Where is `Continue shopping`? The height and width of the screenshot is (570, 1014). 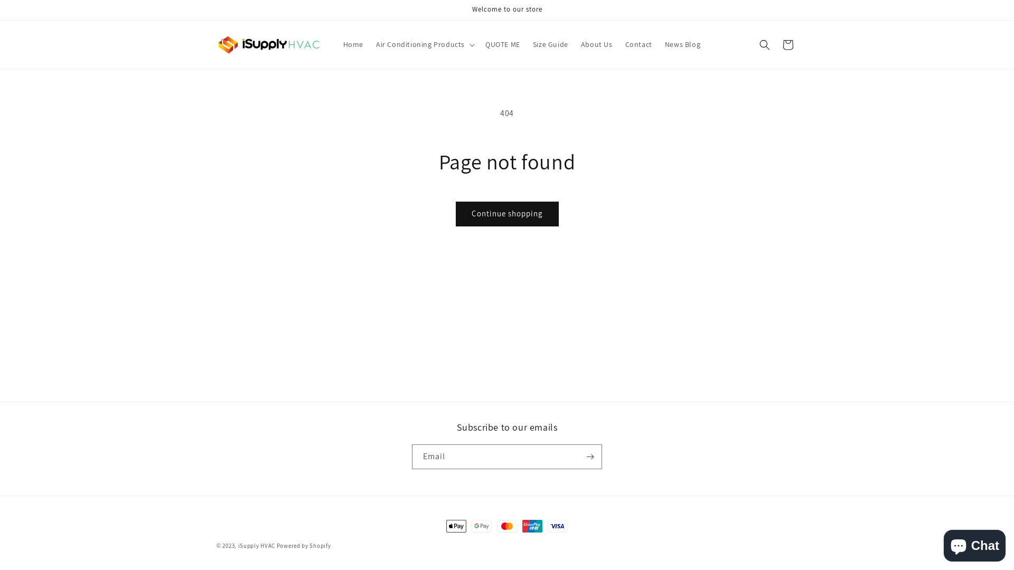
Continue shopping is located at coordinates (507, 214).